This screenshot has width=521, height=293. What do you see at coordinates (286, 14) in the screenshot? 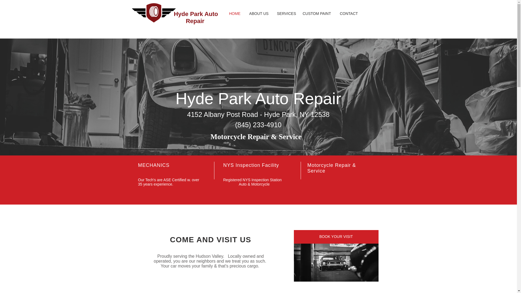
I see `SERVICES` at bounding box center [286, 14].